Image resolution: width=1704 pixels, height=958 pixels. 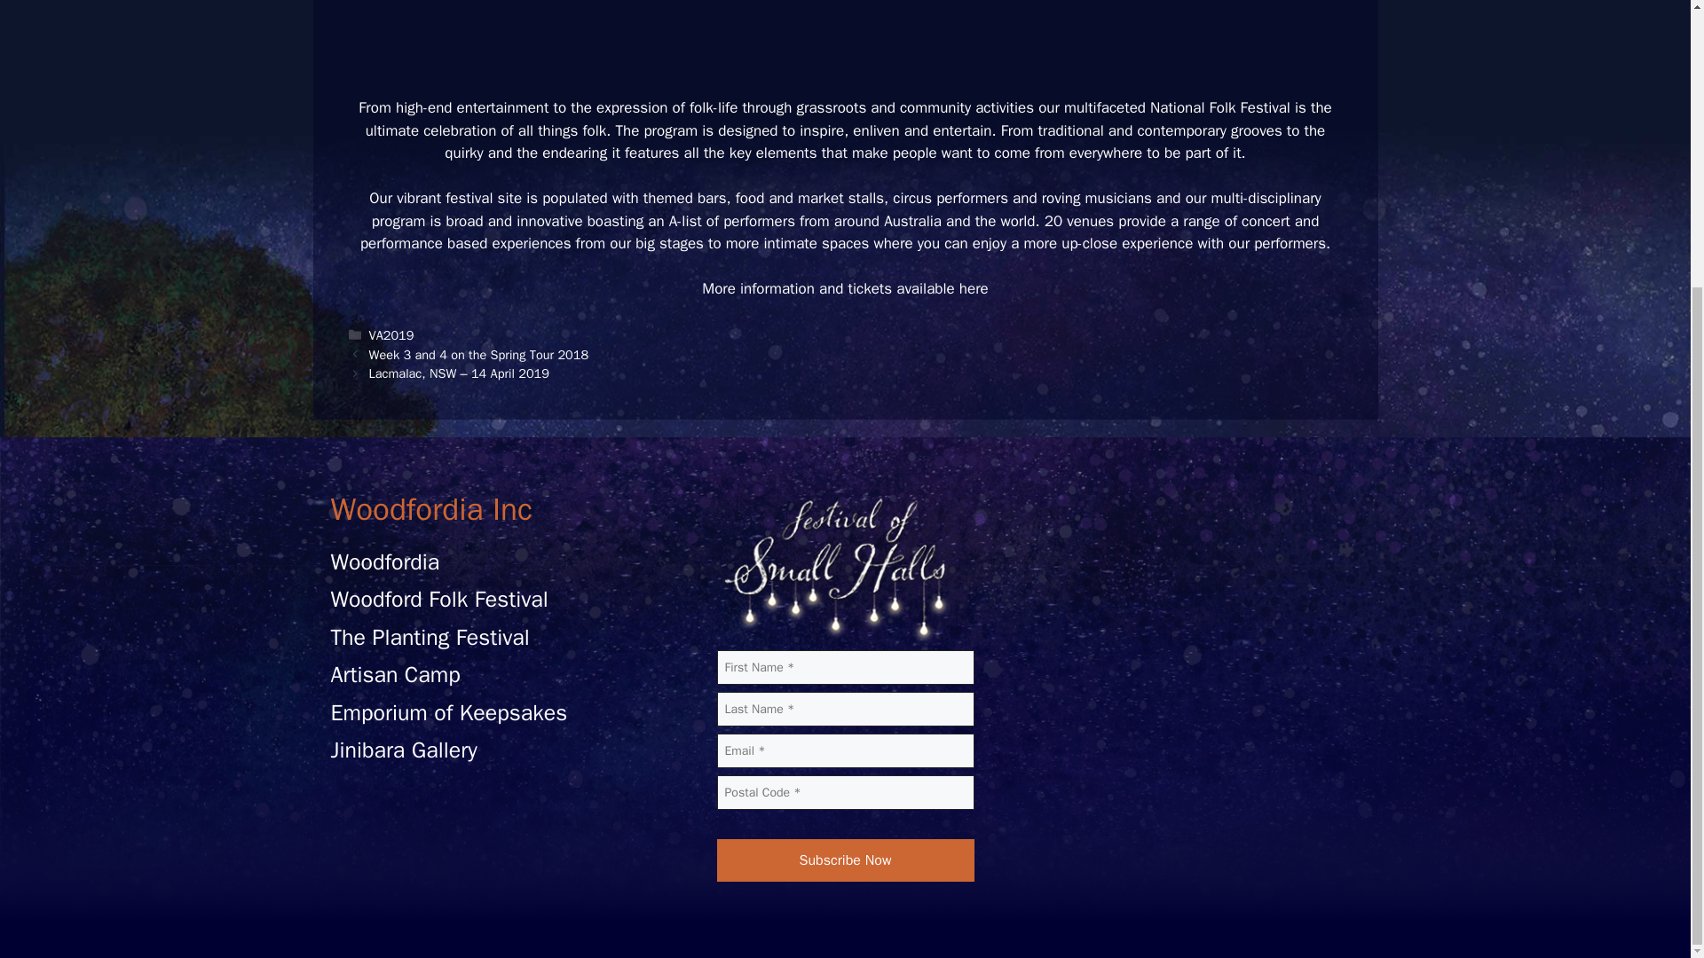 What do you see at coordinates (973, 288) in the screenshot?
I see `here` at bounding box center [973, 288].